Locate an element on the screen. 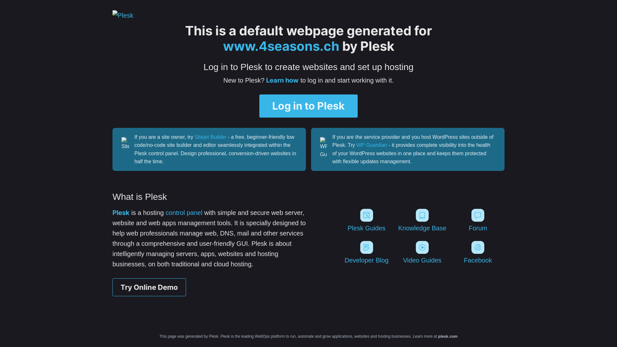 This screenshot has width=617, height=347. Try Online Demo is located at coordinates (149, 287).